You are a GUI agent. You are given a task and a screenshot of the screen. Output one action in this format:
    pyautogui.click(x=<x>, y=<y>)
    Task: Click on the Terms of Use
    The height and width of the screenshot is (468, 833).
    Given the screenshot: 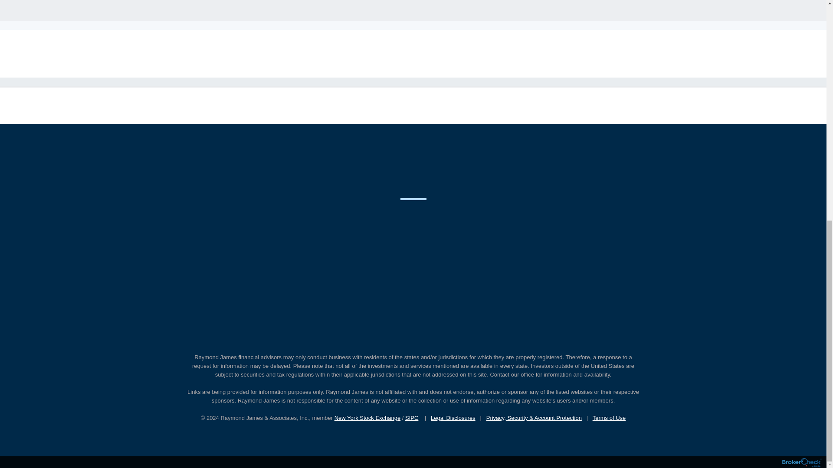 What is the action you would take?
    pyautogui.click(x=609, y=418)
    